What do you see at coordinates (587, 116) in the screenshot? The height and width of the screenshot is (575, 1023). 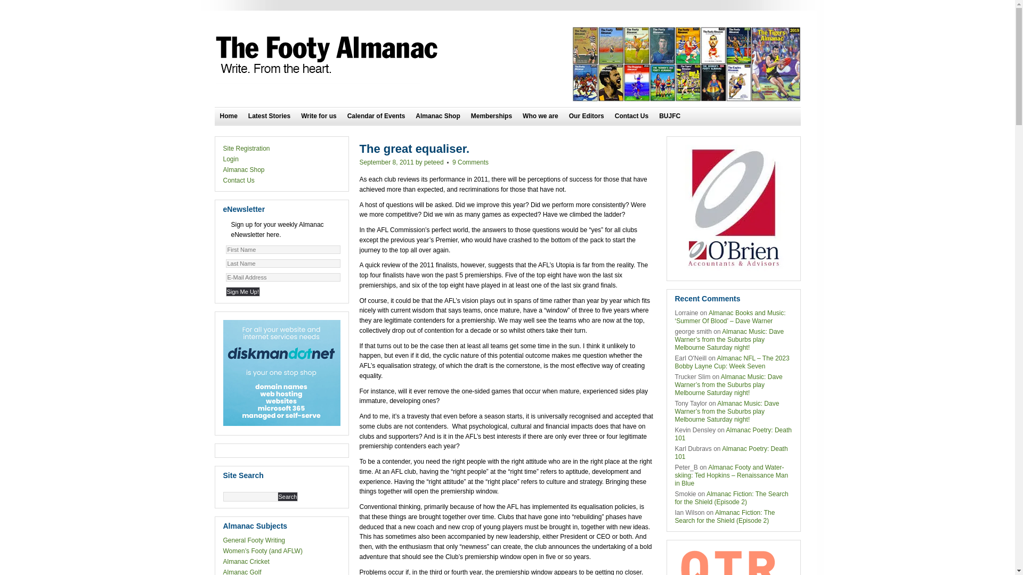 I see `Our Editors` at bounding box center [587, 116].